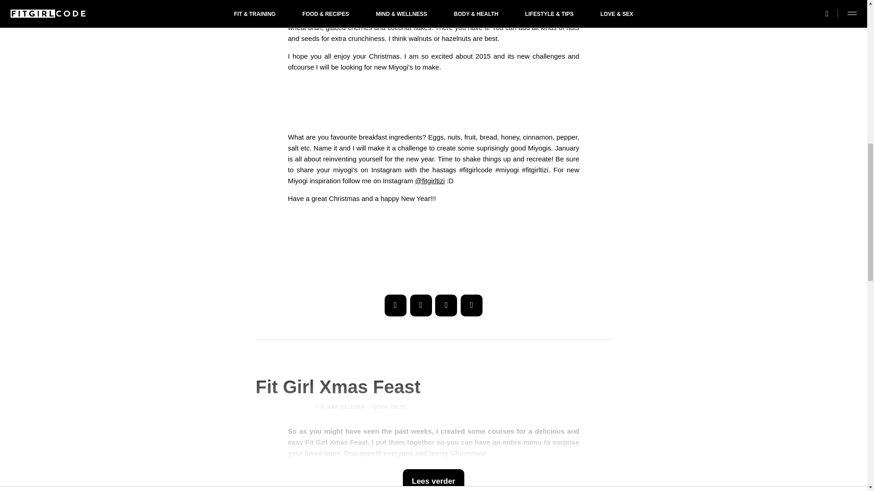  I want to click on THIJS, so click(398, 406).